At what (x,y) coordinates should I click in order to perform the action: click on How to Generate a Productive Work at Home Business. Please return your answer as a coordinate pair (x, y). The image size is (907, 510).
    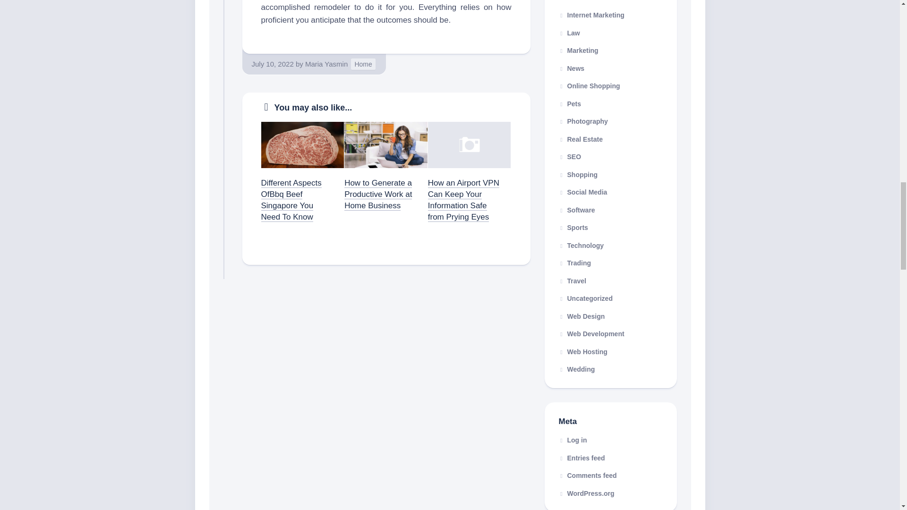
    Looking at the image, I should click on (378, 194).